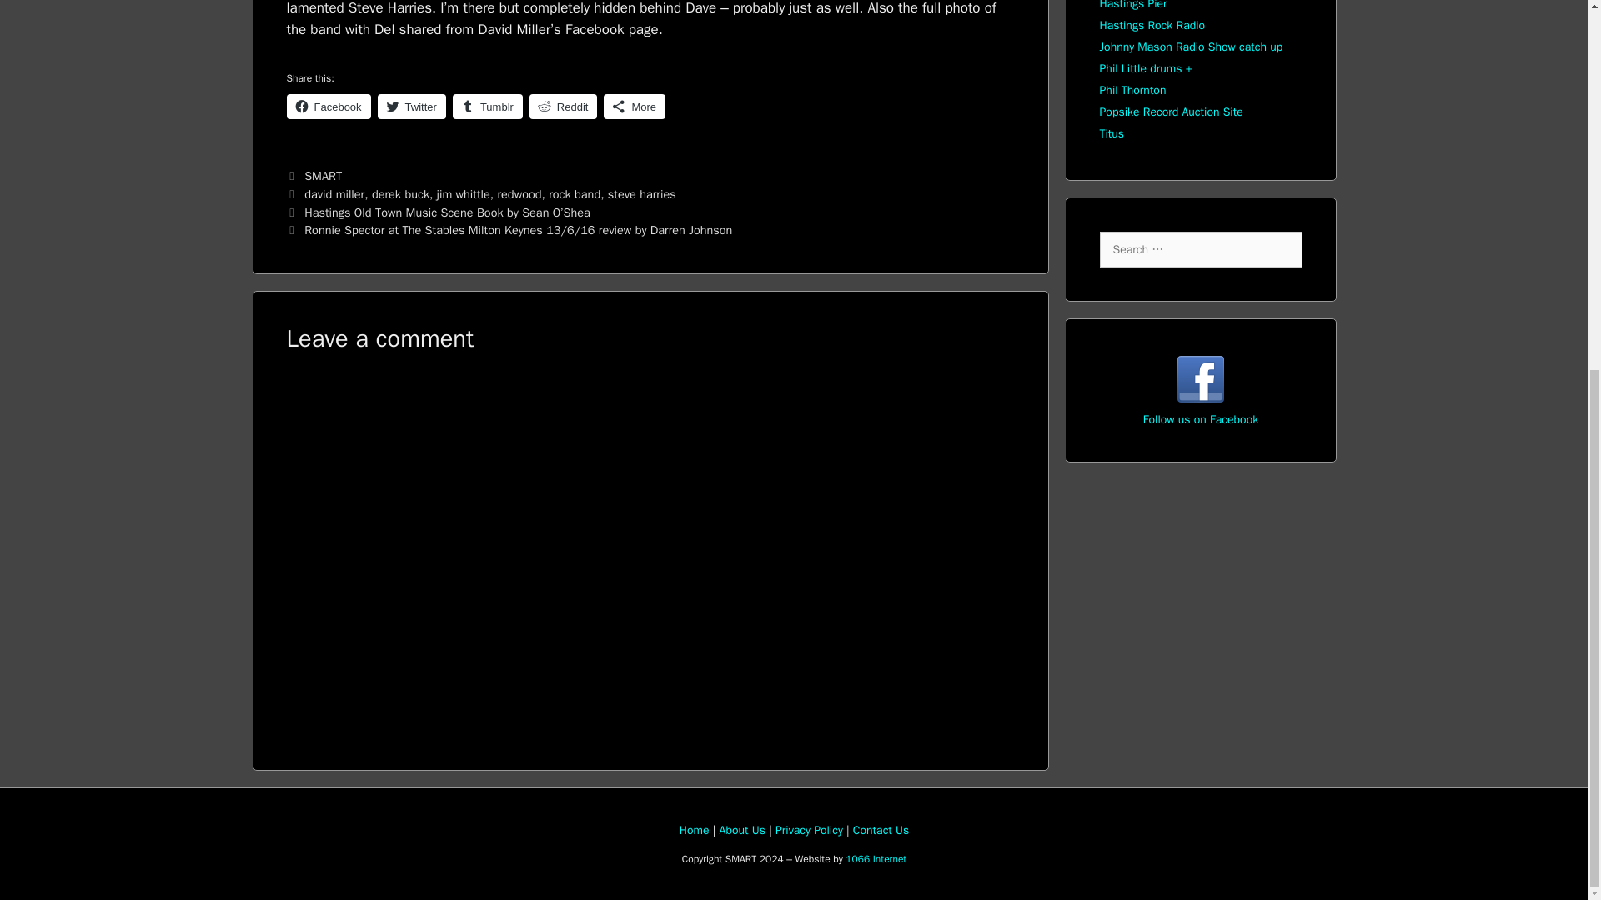  What do you see at coordinates (519, 193) in the screenshot?
I see `redwood` at bounding box center [519, 193].